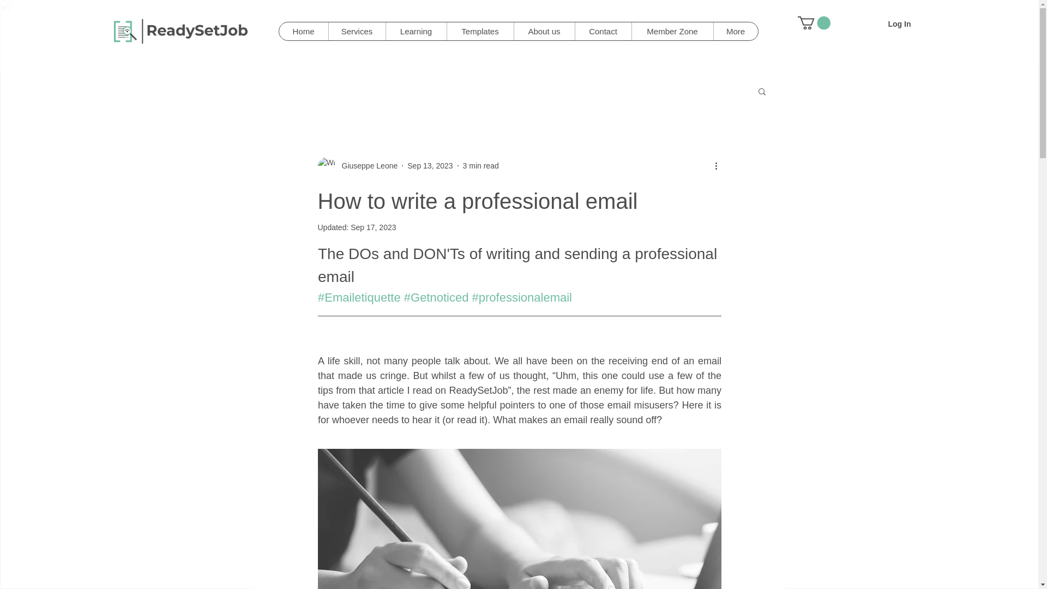  What do you see at coordinates (899, 24) in the screenshot?
I see `Log In` at bounding box center [899, 24].